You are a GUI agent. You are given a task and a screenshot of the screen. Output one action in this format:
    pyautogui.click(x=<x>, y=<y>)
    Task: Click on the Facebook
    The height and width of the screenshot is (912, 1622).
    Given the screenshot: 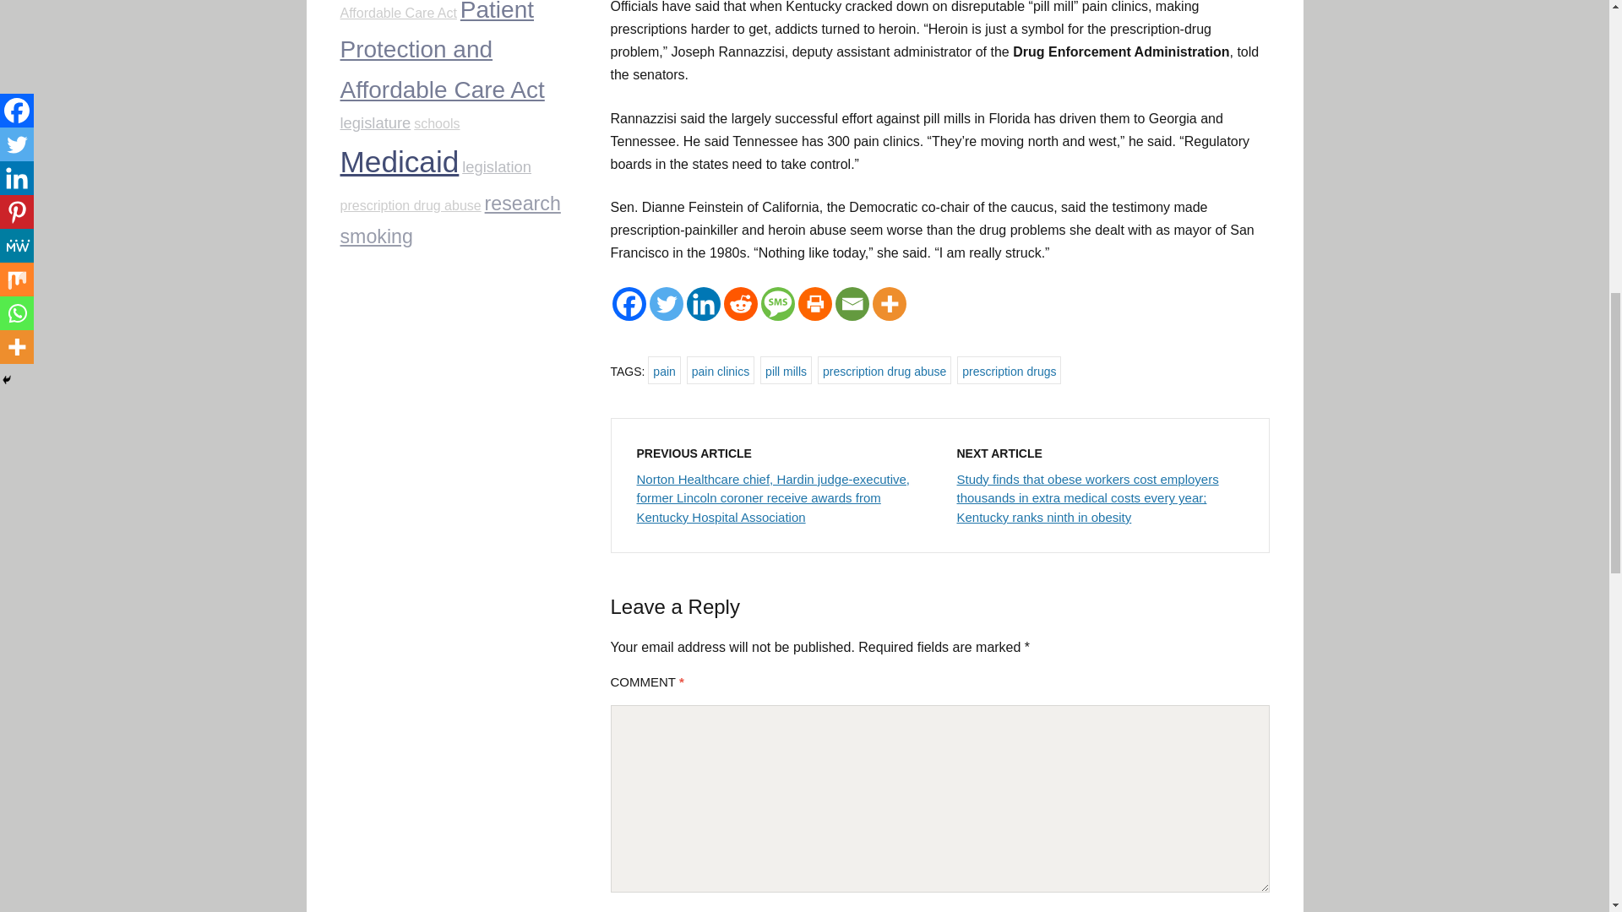 What is the action you would take?
    pyautogui.click(x=629, y=304)
    